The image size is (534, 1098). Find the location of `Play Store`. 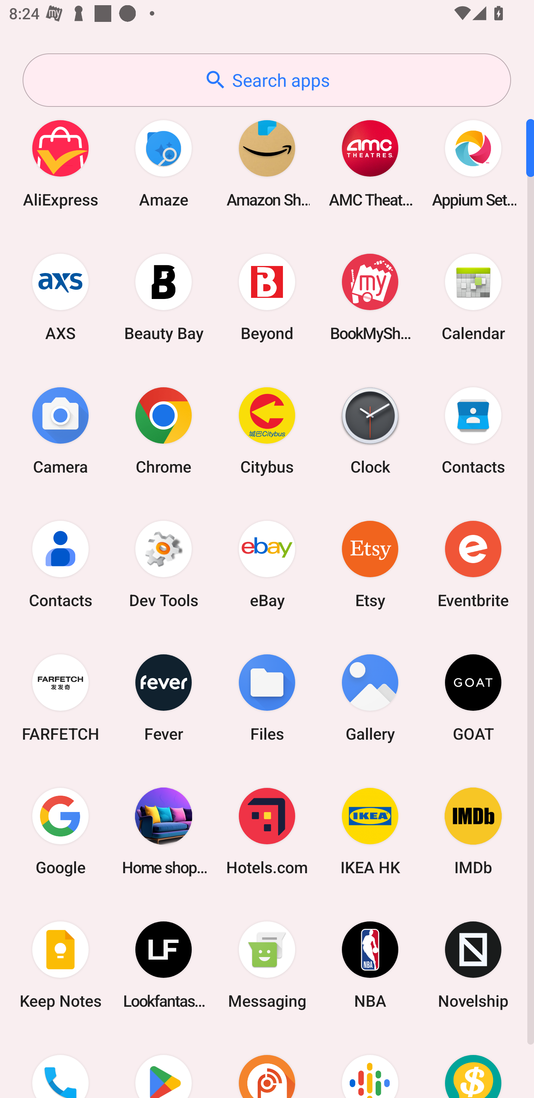

Play Store is located at coordinates (164, 1065).